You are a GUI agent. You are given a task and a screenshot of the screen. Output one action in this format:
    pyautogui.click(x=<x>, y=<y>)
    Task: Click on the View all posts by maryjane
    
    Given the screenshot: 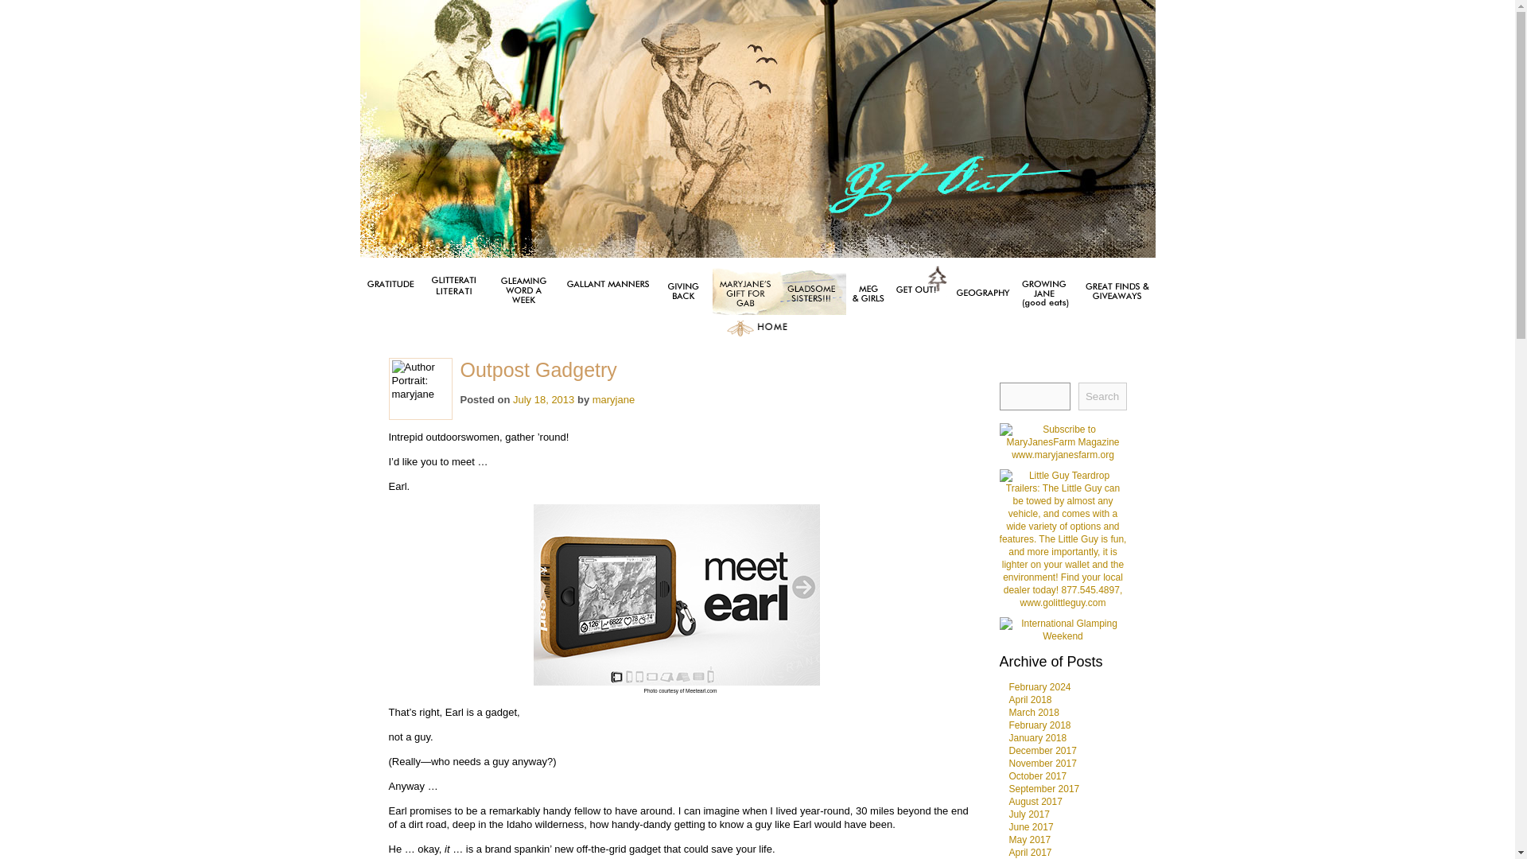 What is the action you would take?
    pyautogui.click(x=613, y=399)
    